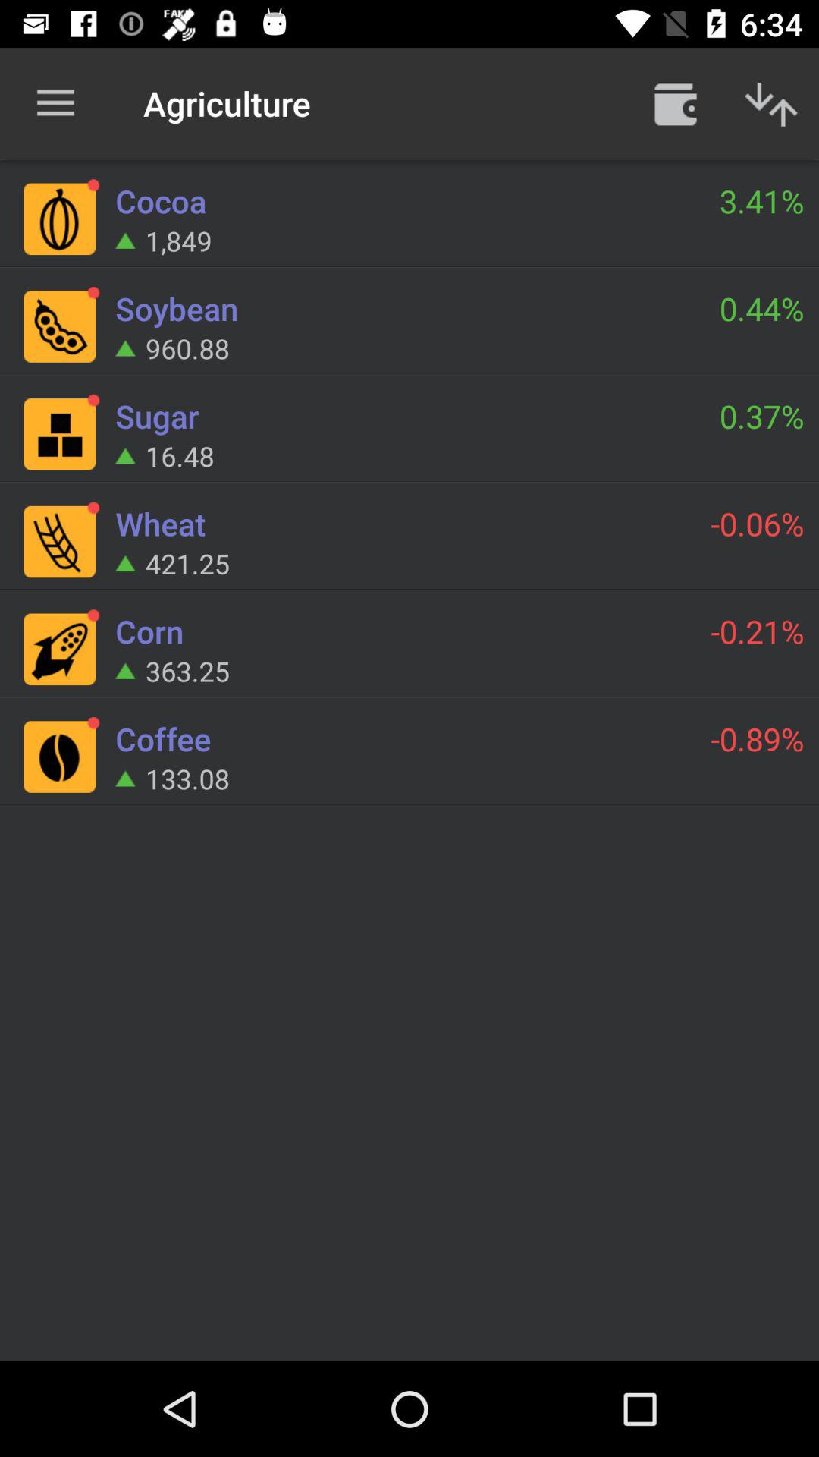 The height and width of the screenshot is (1457, 819). I want to click on sort stocks, so click(771, 103).